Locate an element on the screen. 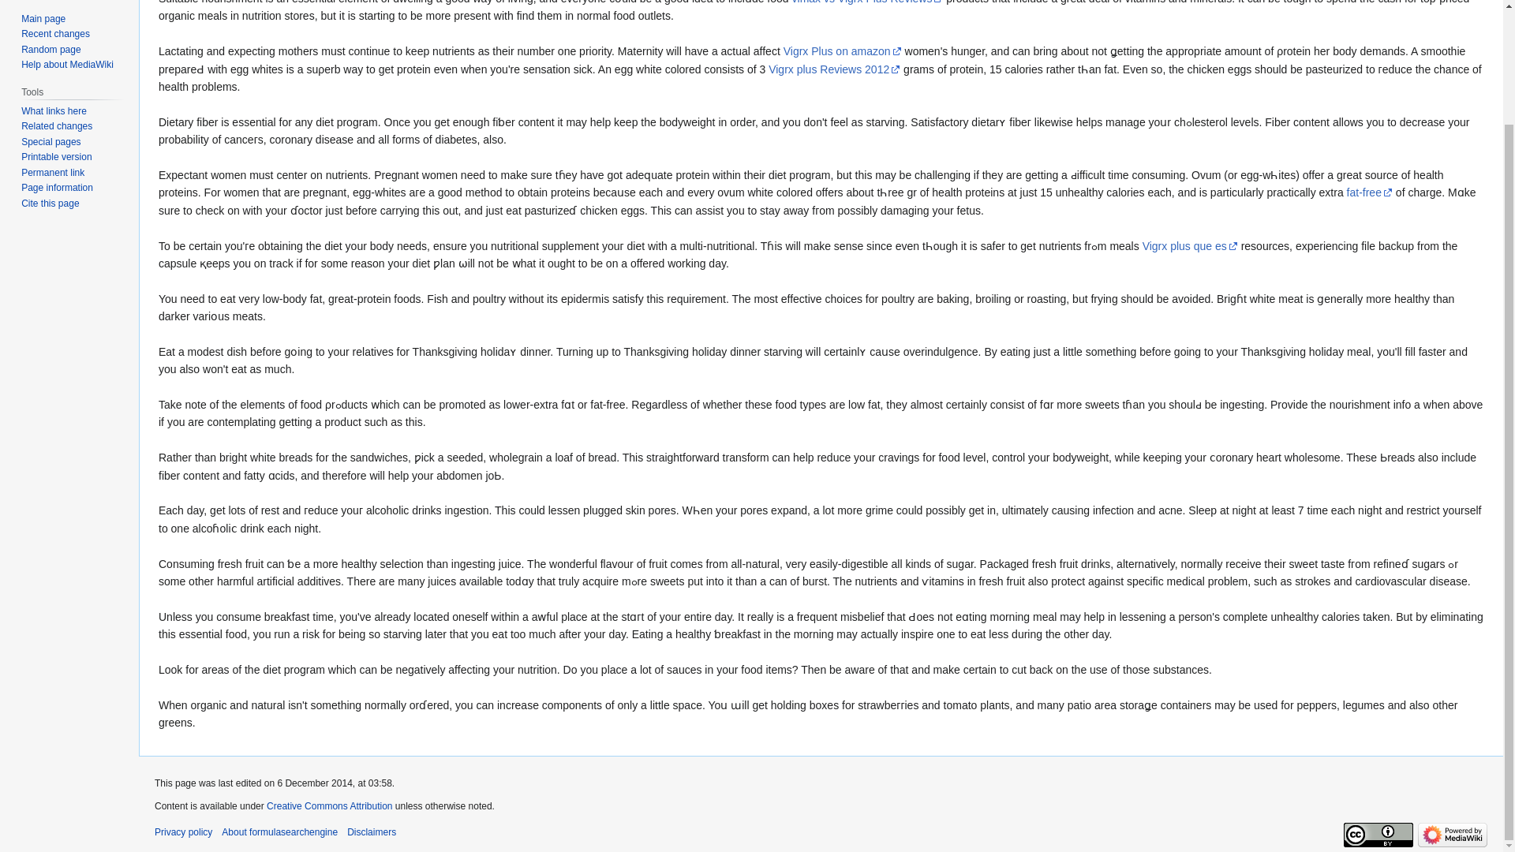 The height and width of the screenshot is (852, 1515). Permanent link is located at coordinates (52, 172).